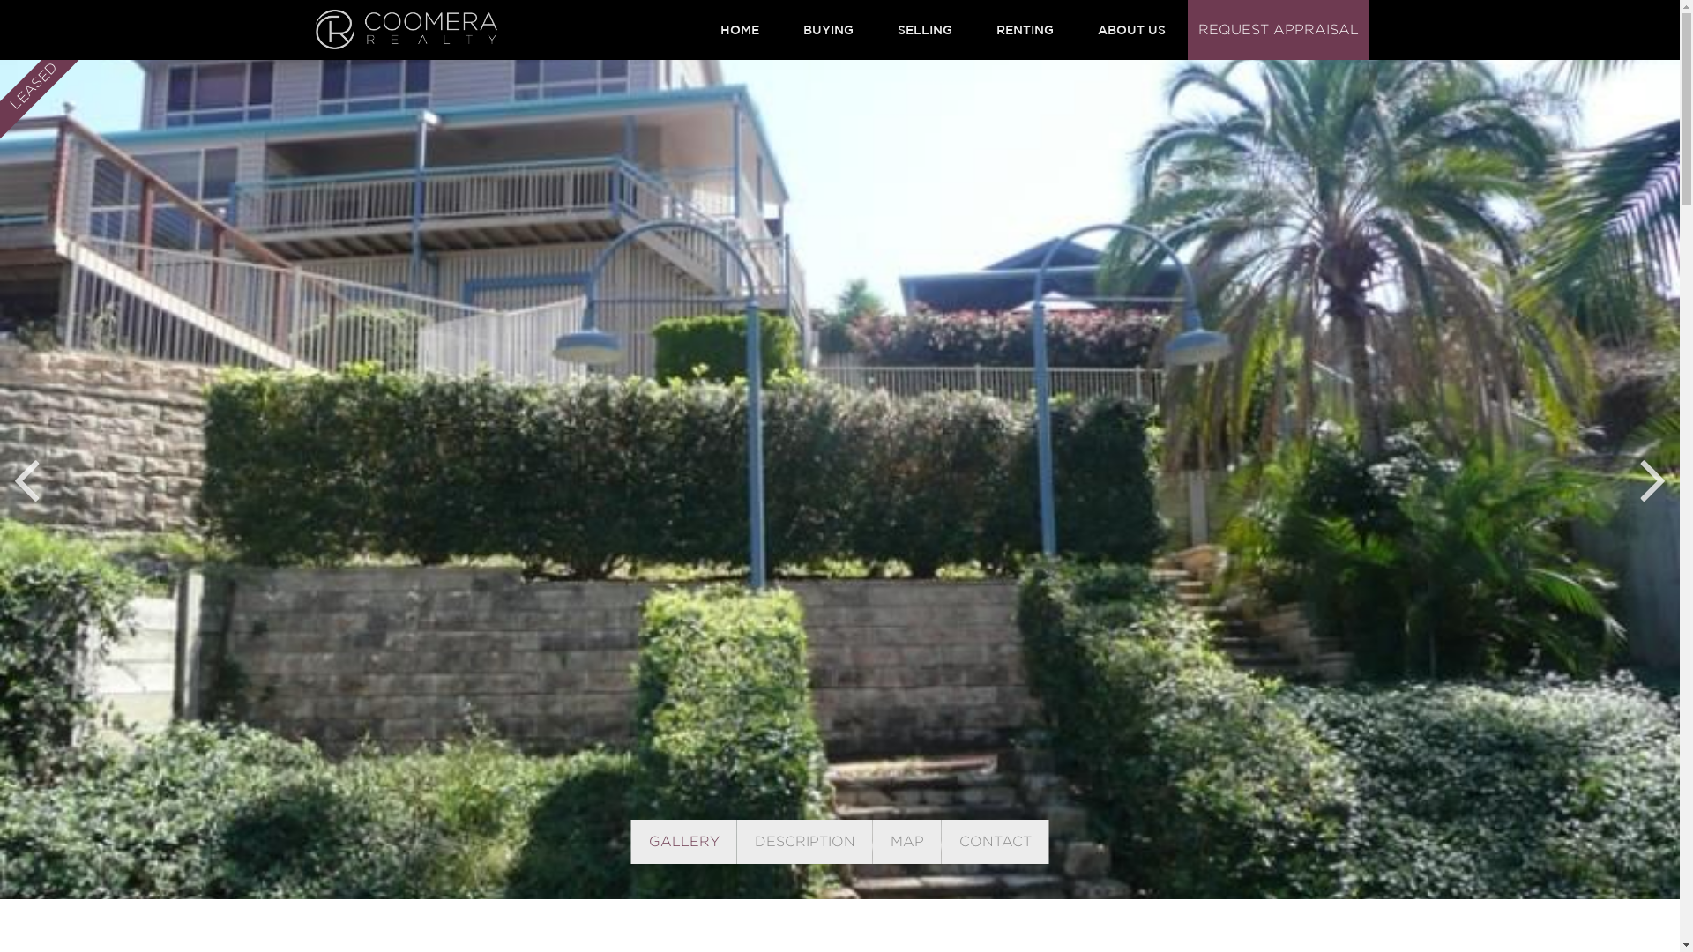  Describe the element at coordinates (1025, 30) in the screenshot. I see `RENTING` at that location.